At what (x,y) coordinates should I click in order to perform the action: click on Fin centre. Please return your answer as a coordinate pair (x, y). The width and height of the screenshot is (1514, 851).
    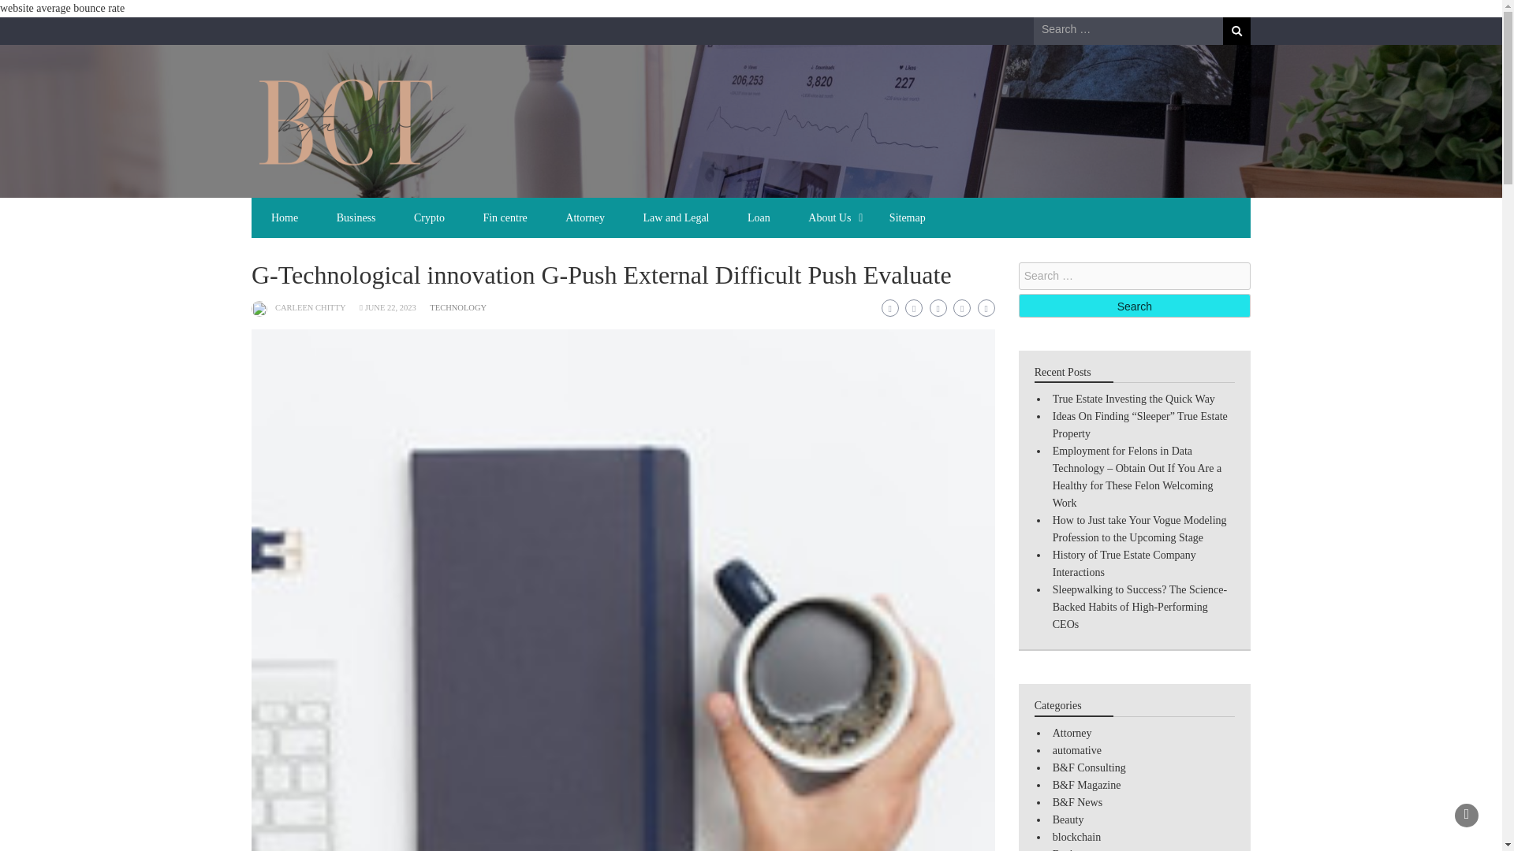
    Looking at the image, I should click on (504, 217).